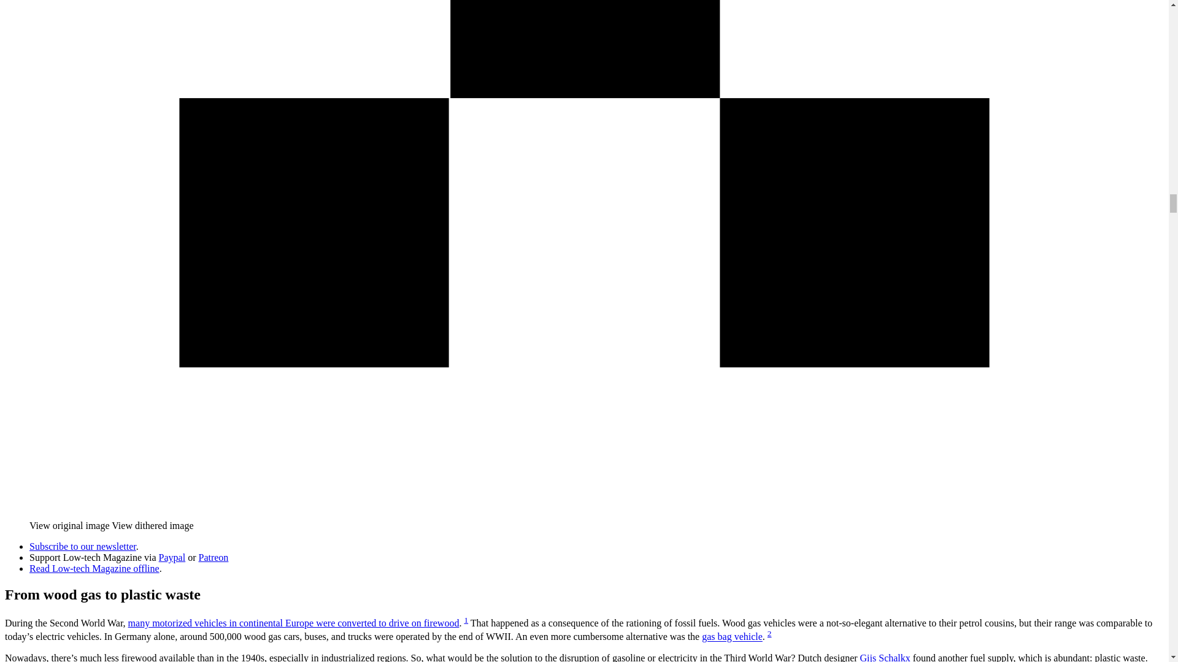  What do you see at coordinates (213, 557) in the screenshot?
I see `Patreon` at bounding box center [213, 557].